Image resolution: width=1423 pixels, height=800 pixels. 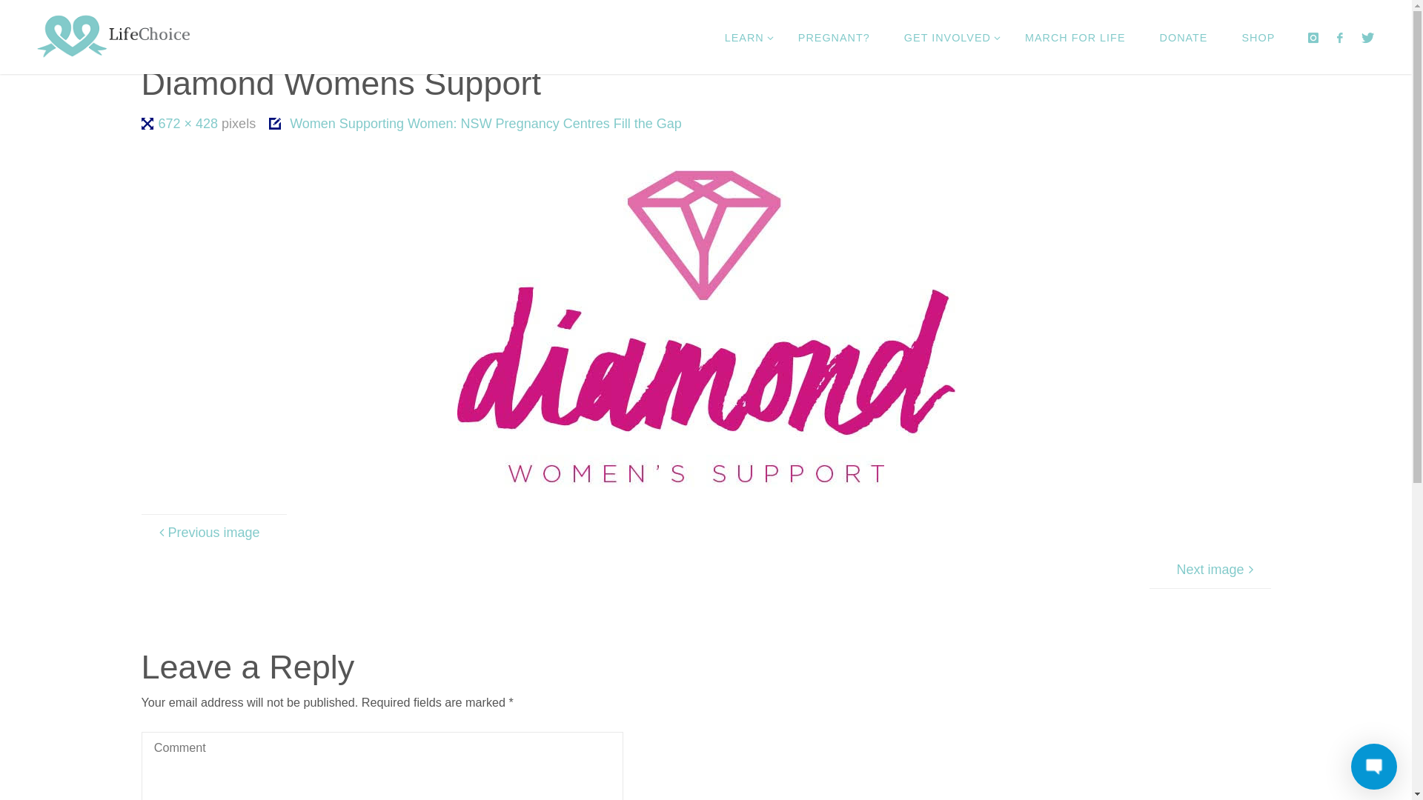 I want to click on Home, so click(x=147, y=93).